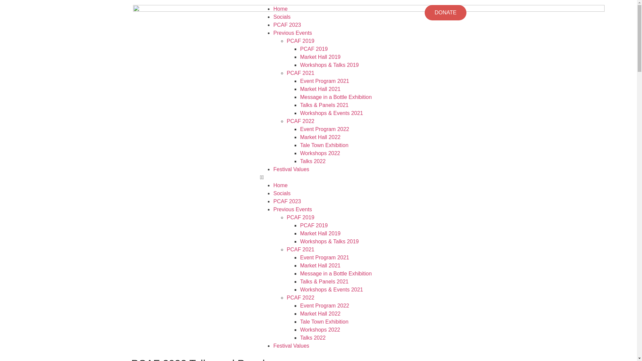  What do you see at coordinates (320, 153) in the screenshot?
I see `Workshops 2022` at bounding box center [320, 153].